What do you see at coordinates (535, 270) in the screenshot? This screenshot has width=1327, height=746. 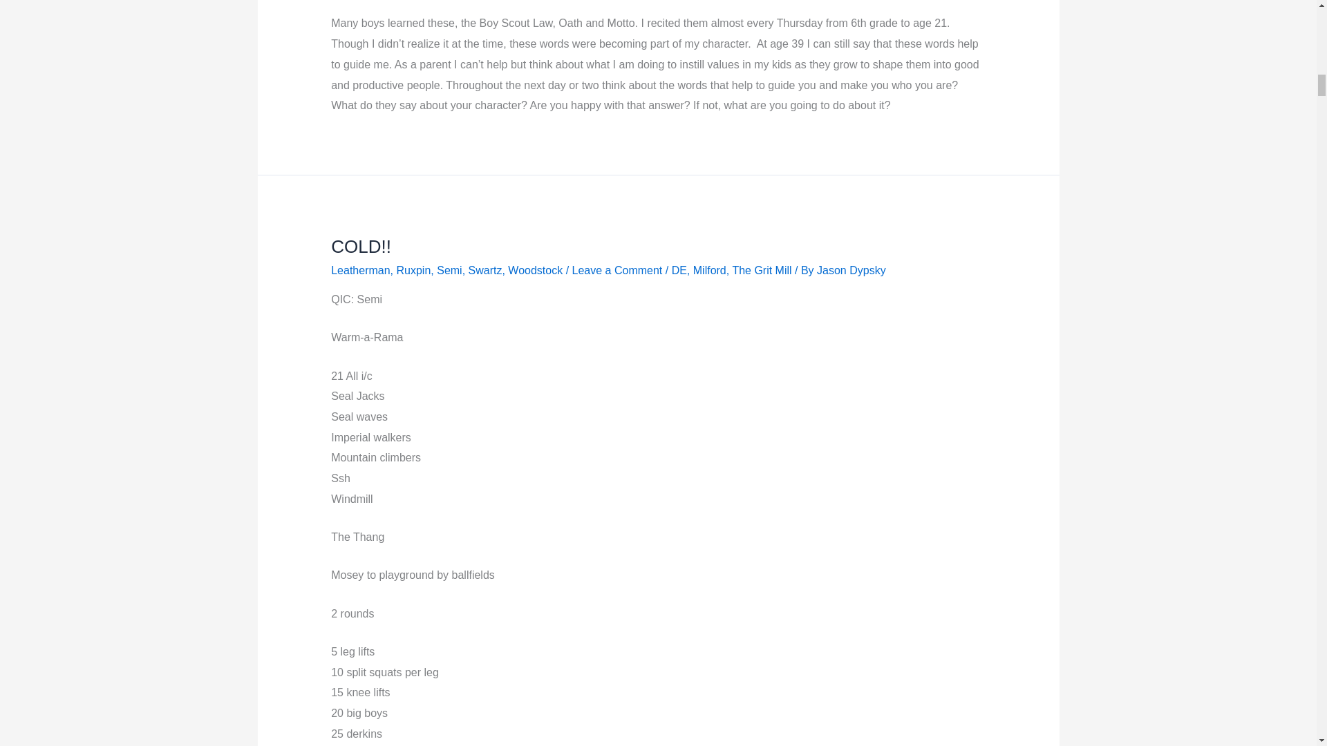 I see `Woodstock` at bounding box center [535, 270].